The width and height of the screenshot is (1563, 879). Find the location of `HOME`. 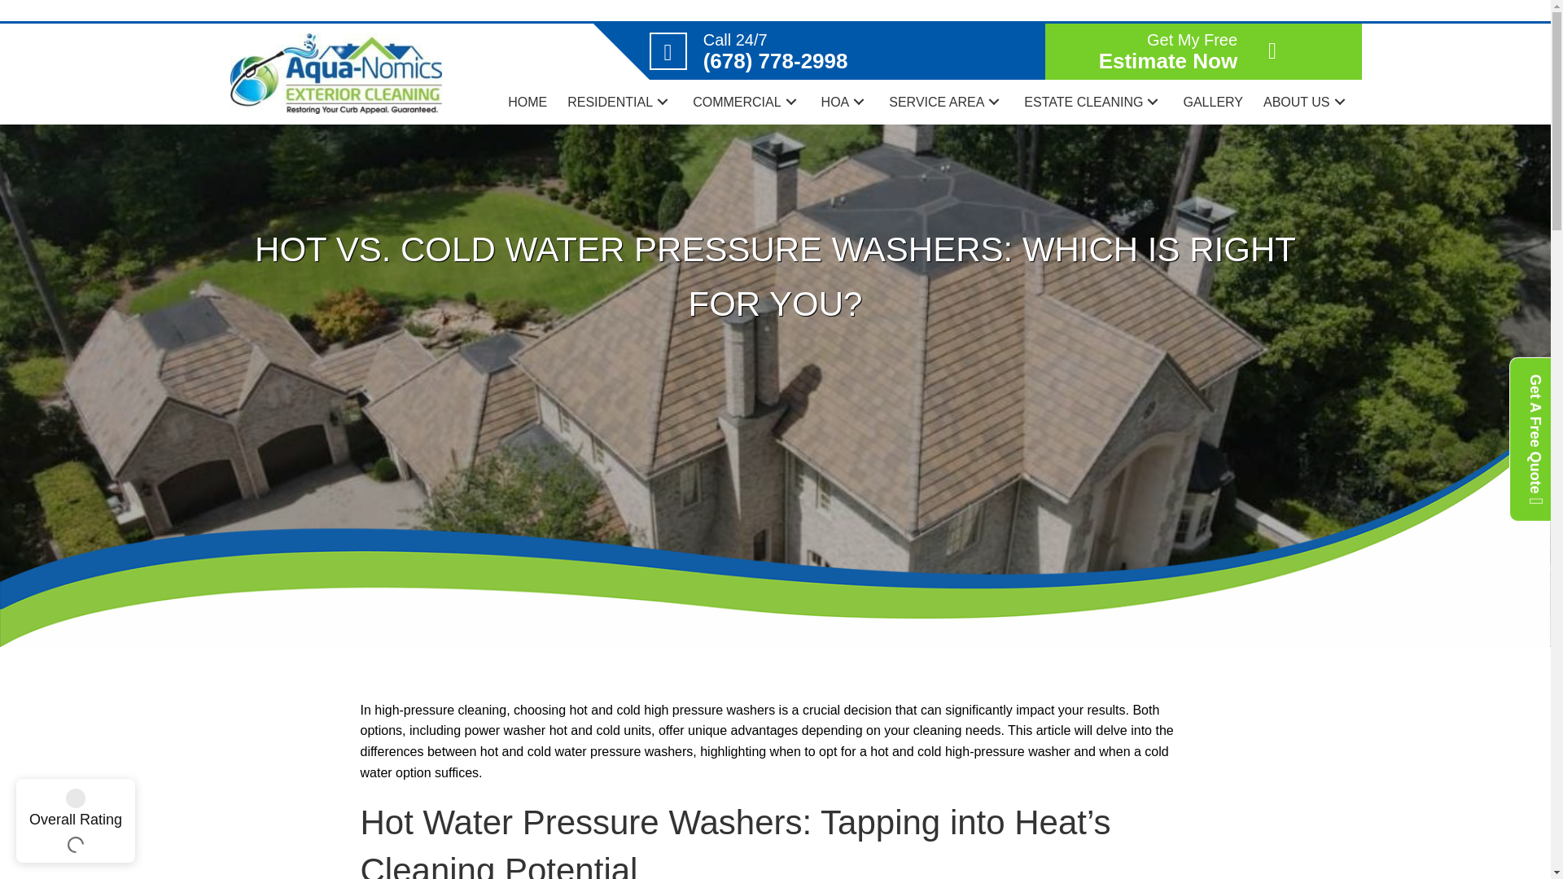

HOME is located at coordinates (528, 103).